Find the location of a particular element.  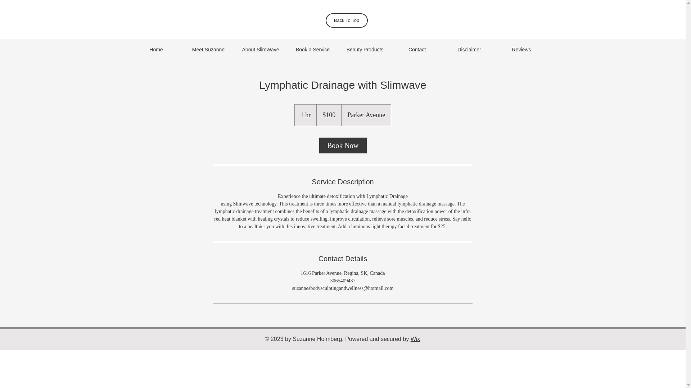

Meet Suzanne is located at coordinates (208, 50).